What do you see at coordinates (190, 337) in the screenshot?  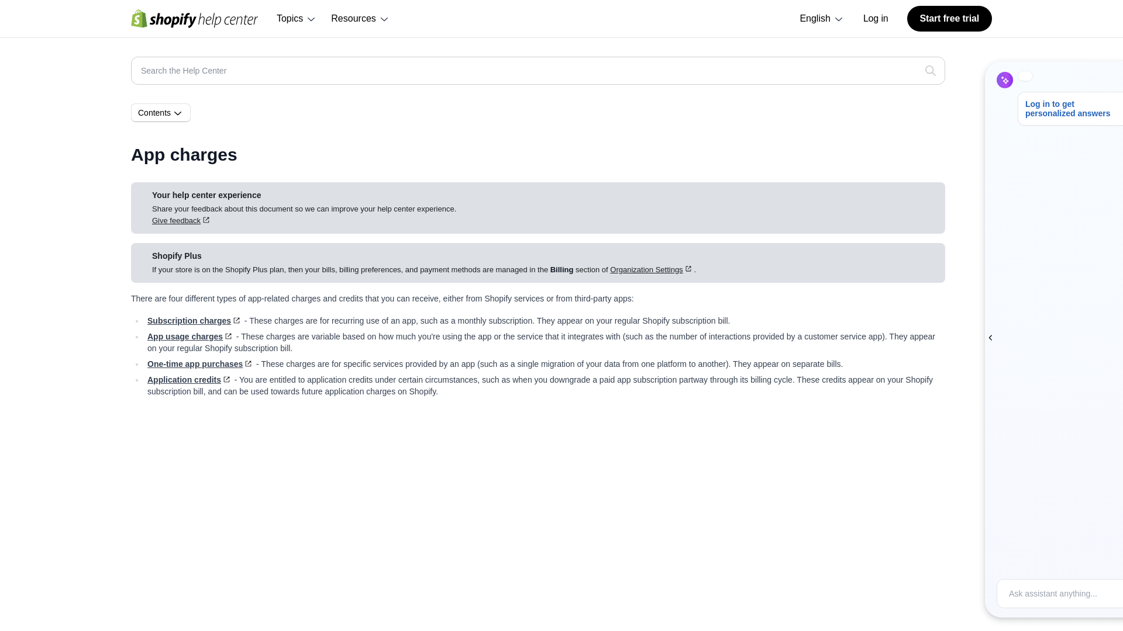 I see `App usage charges` at bounding box center [190, 337].